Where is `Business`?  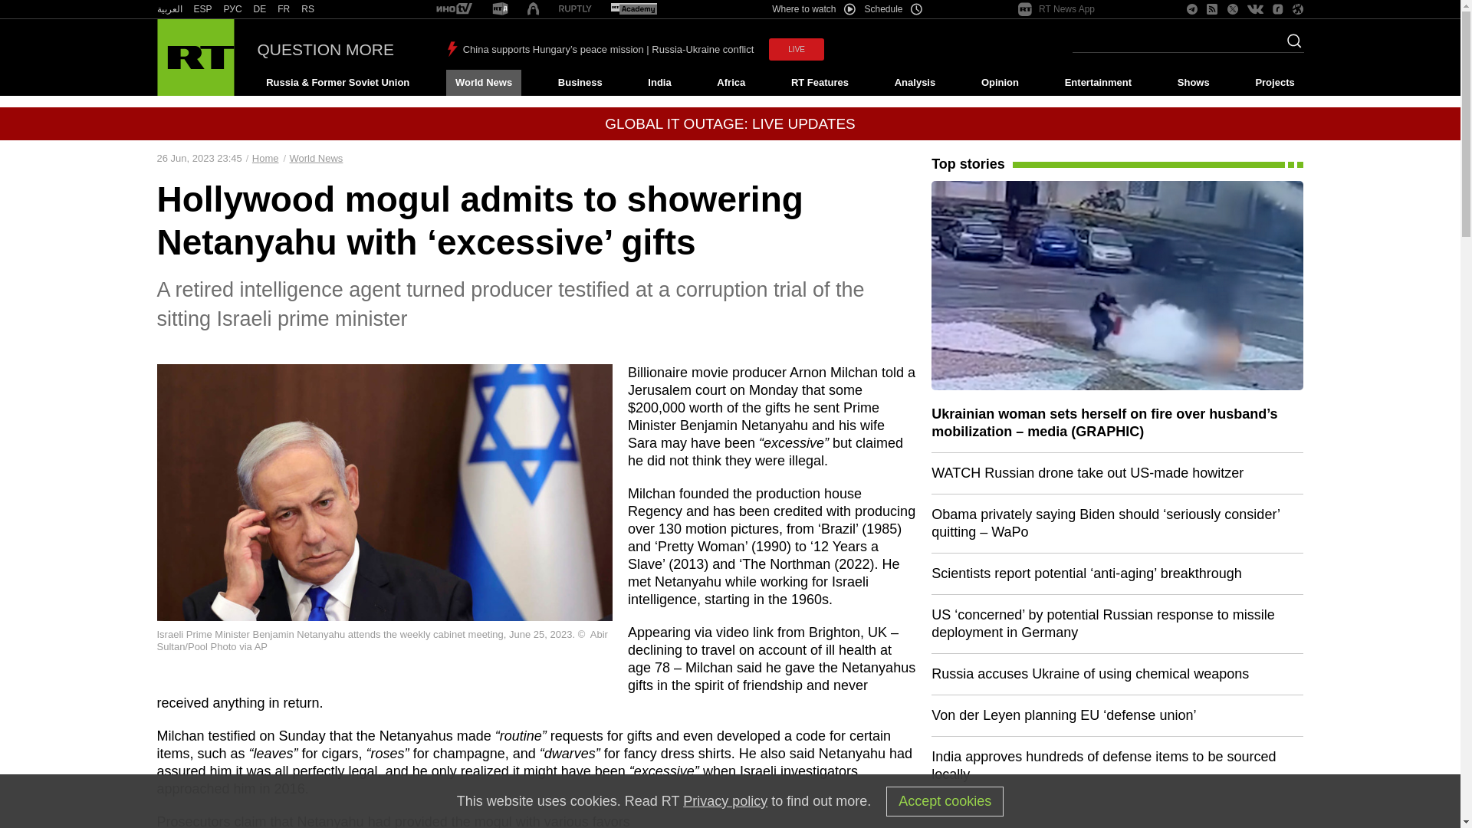 Business is located at coordinates (580, 83).